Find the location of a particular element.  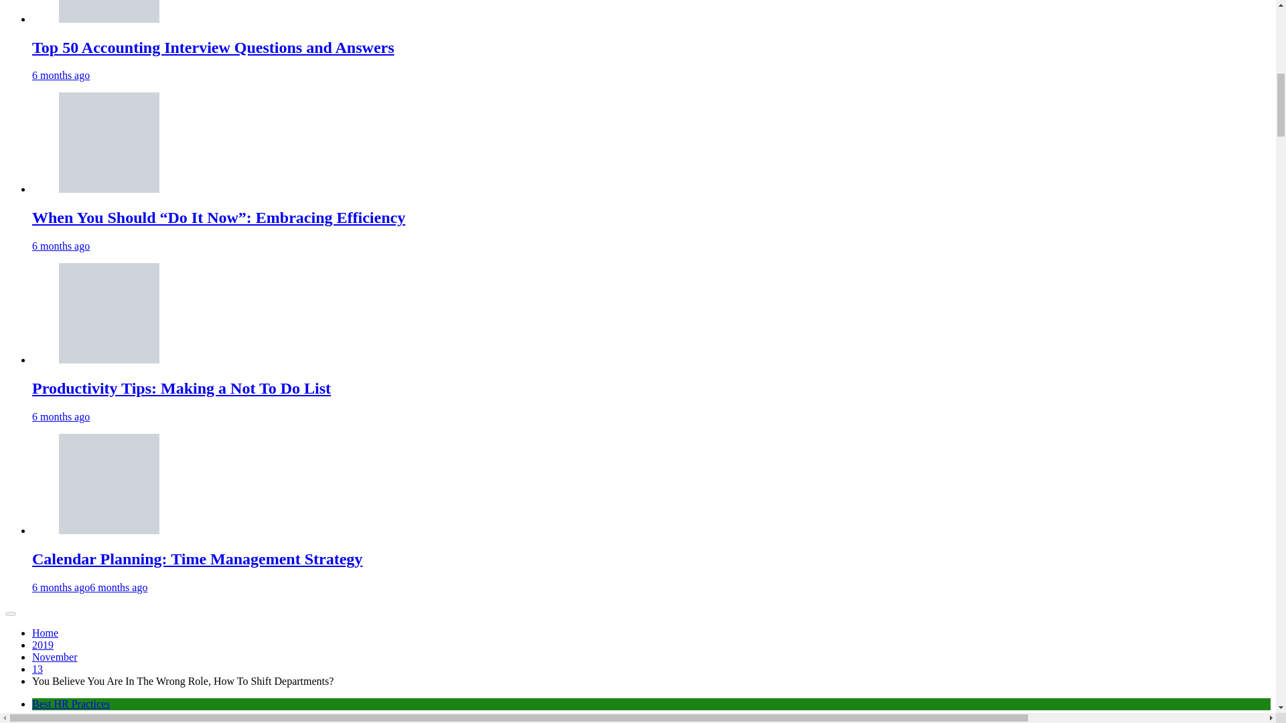

6 months ago is located at coordinates (61, 245).